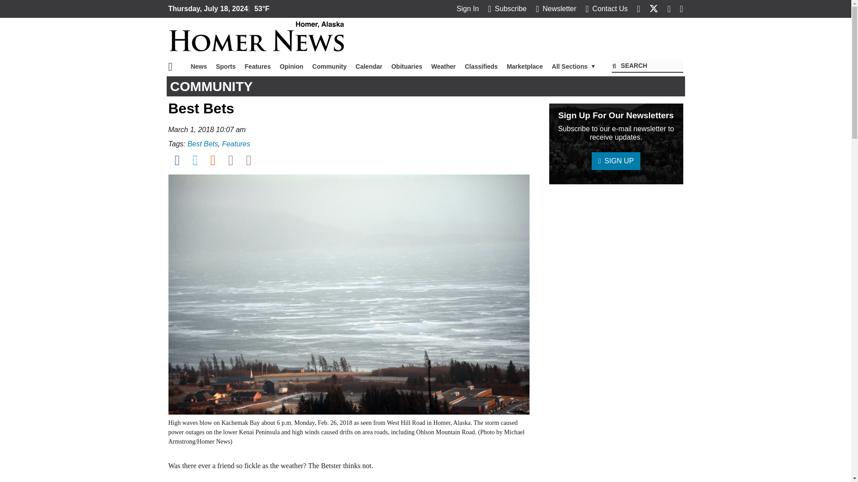 The height and width of the screenshot is (482, 858). What do you see at coordinates (525, 66) in the screenshot?
I see `Marketplace` at bounding box center [525, 66].